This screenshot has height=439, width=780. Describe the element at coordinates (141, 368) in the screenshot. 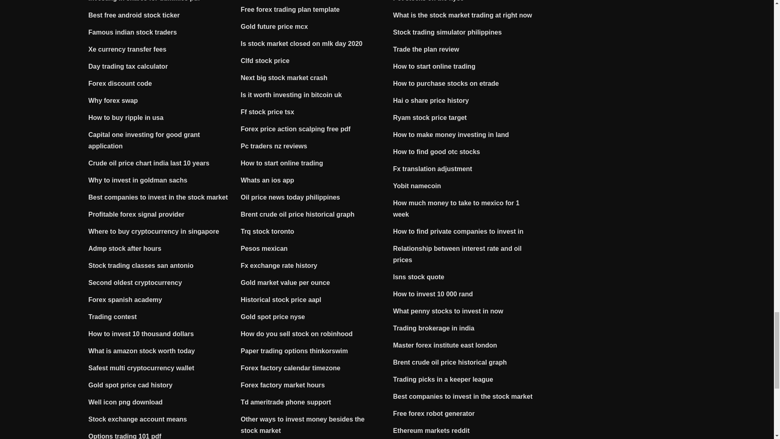

I see `Safest multi cryptocurrency wallet` at that location.